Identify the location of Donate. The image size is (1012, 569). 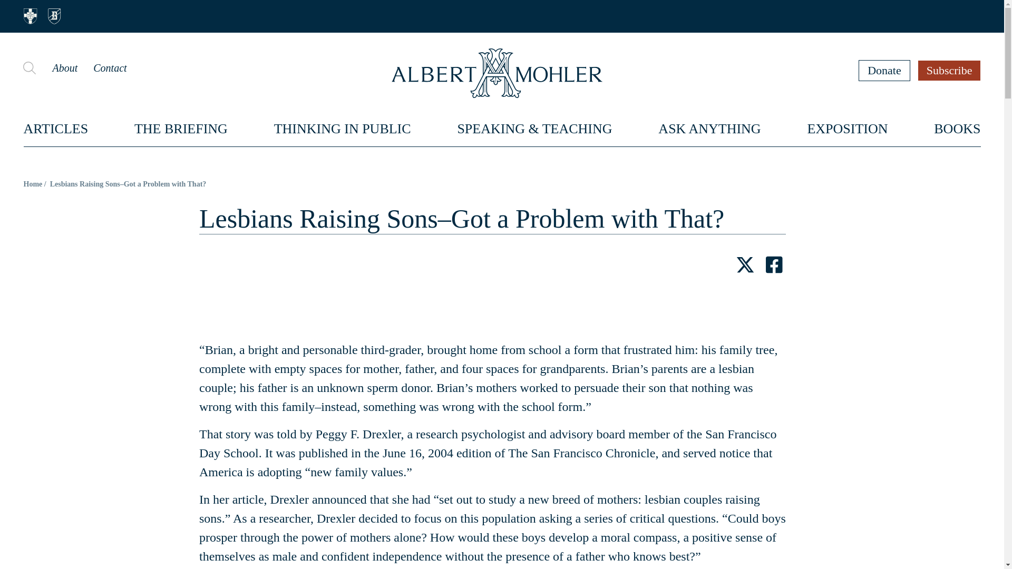
(884, 70).